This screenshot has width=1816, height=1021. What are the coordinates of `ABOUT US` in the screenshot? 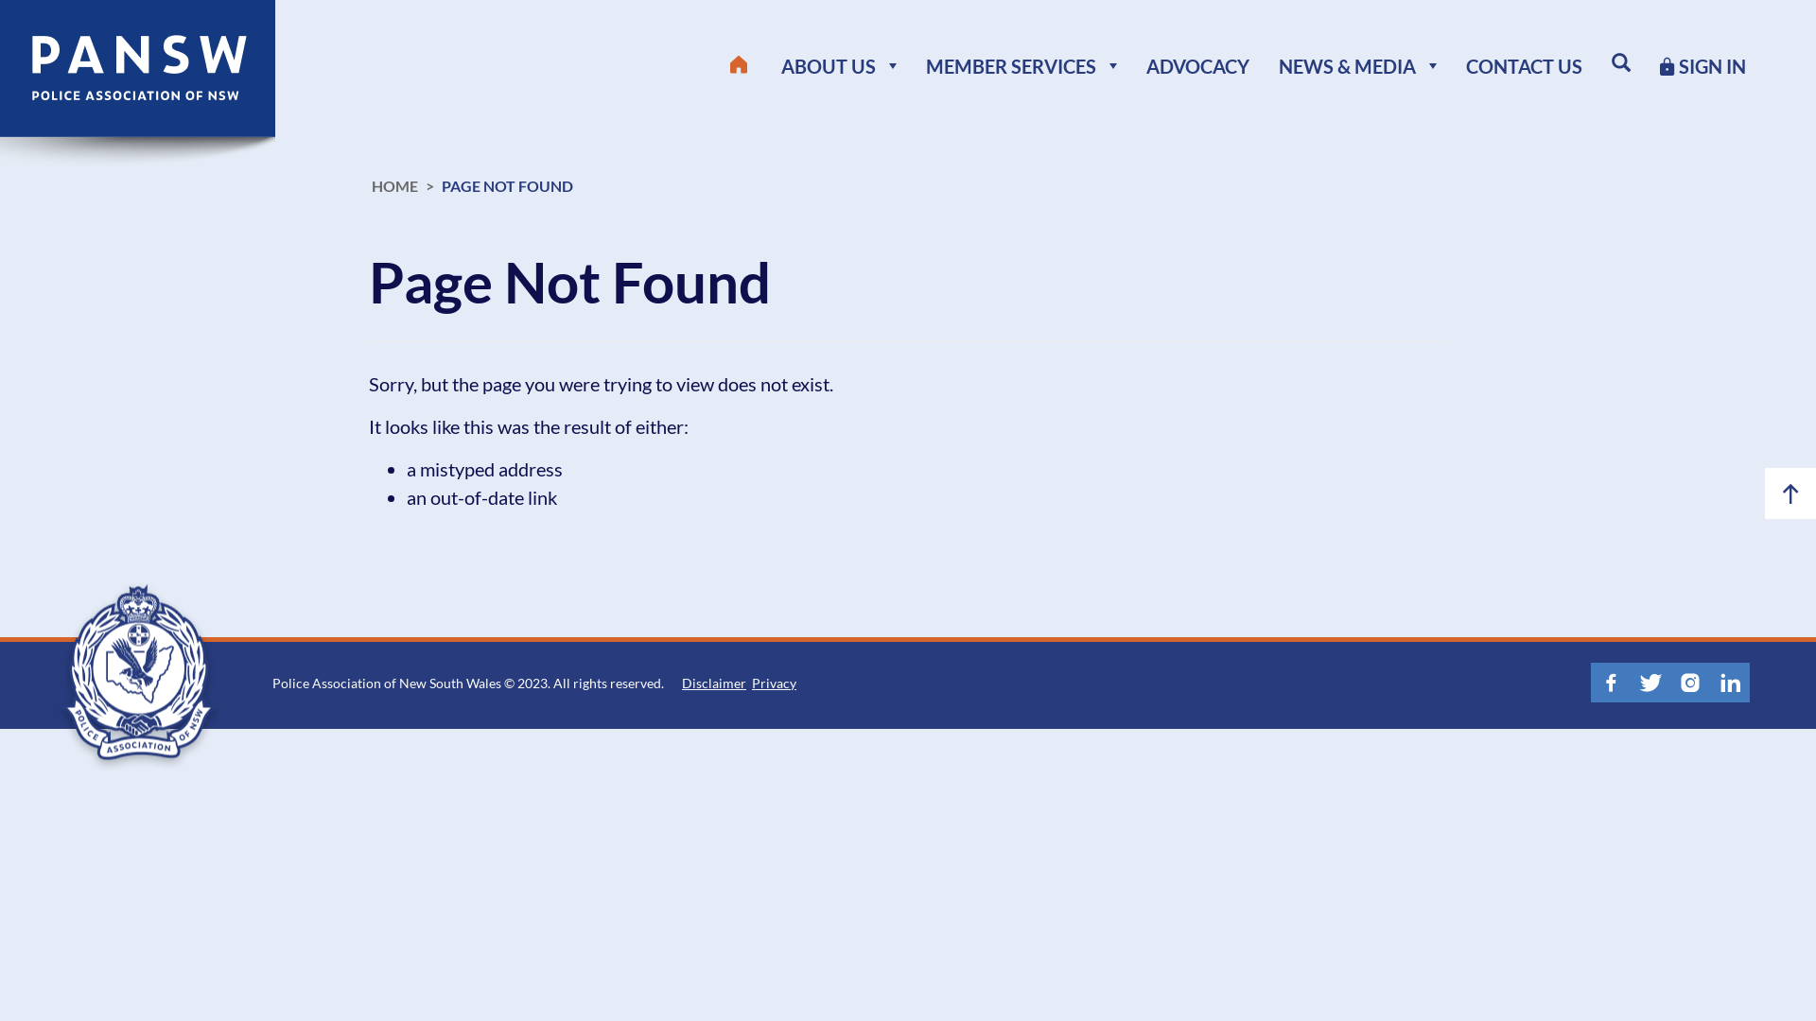 It's located at (839, 65).